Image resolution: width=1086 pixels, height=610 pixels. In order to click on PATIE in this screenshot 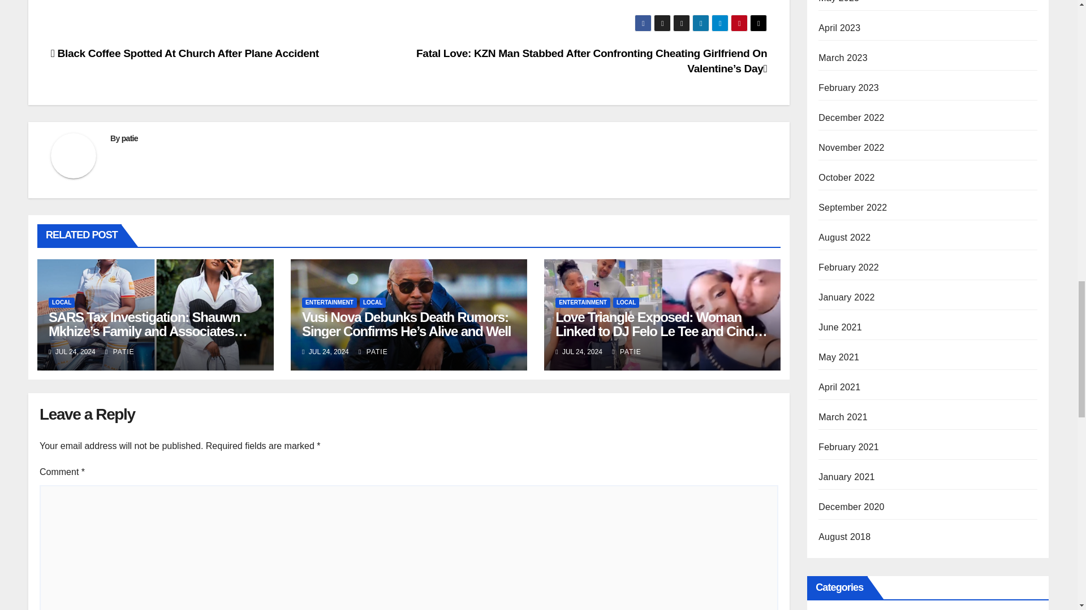, I will do `click(373, 351)`.